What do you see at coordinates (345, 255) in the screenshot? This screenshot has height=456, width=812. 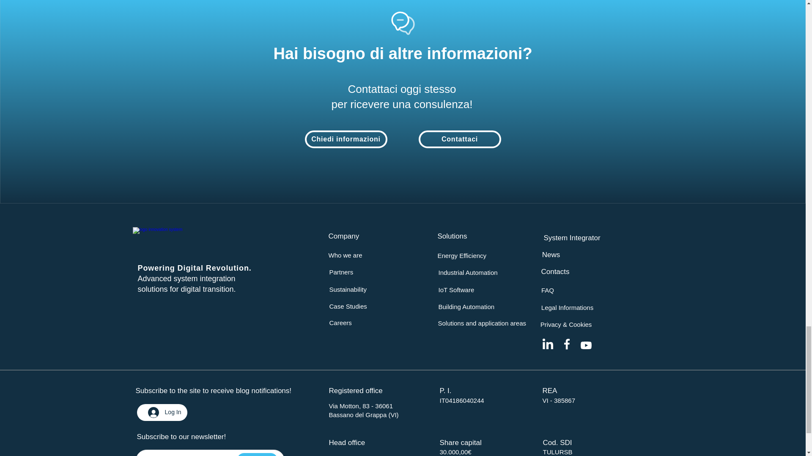 I see `Who we are` at bounding box center [345, 255].